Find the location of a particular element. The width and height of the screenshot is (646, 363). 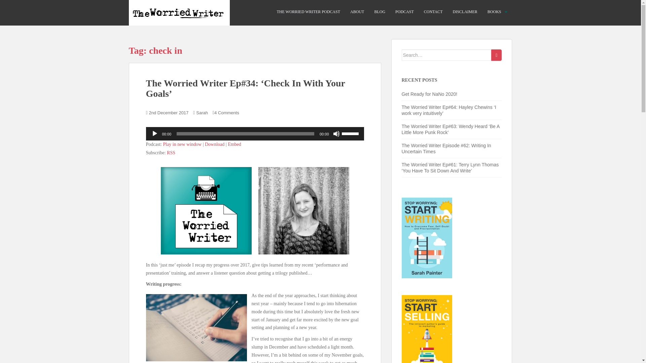

THE WORRIED WRITER PODCAST is located at coordinates (308, 12).